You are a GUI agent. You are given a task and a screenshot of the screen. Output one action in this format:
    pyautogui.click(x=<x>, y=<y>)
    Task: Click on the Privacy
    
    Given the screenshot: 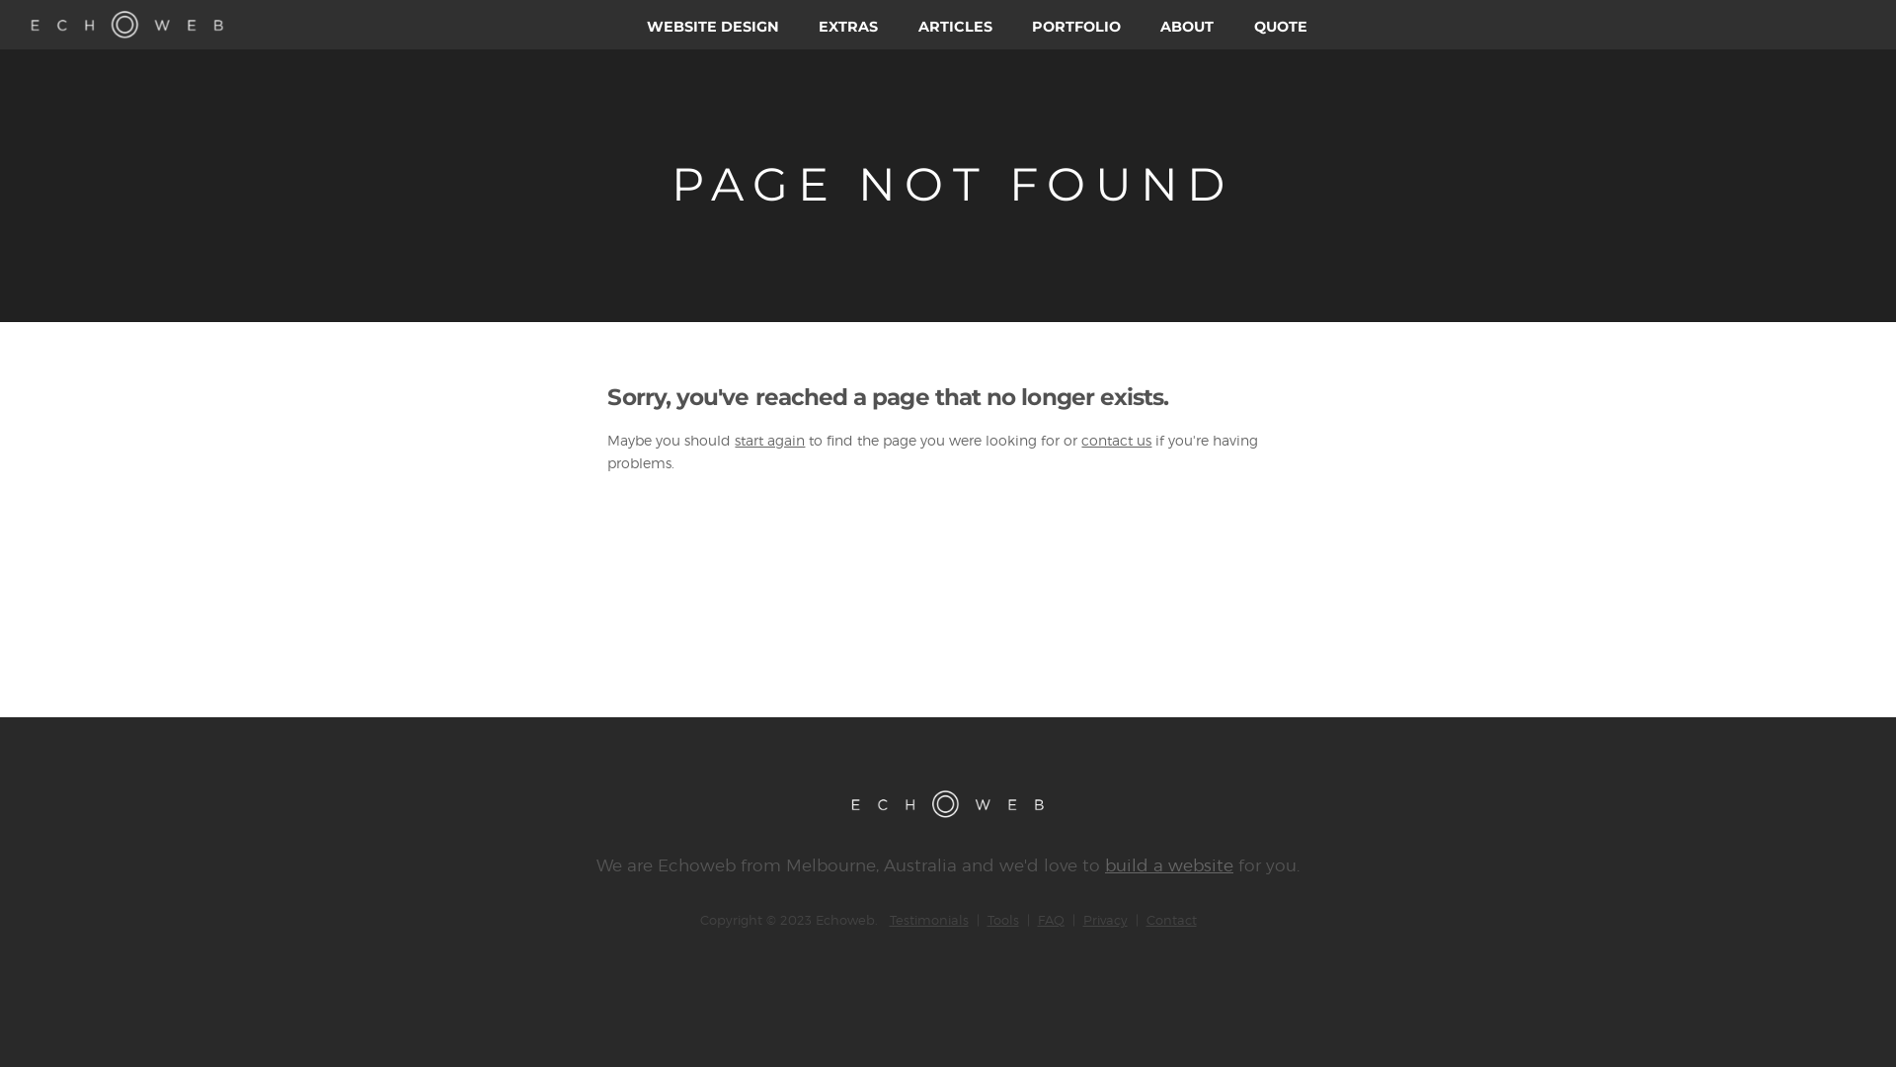 What is the action you would take?
    pyautogui.click(x=1104, y=920)
    